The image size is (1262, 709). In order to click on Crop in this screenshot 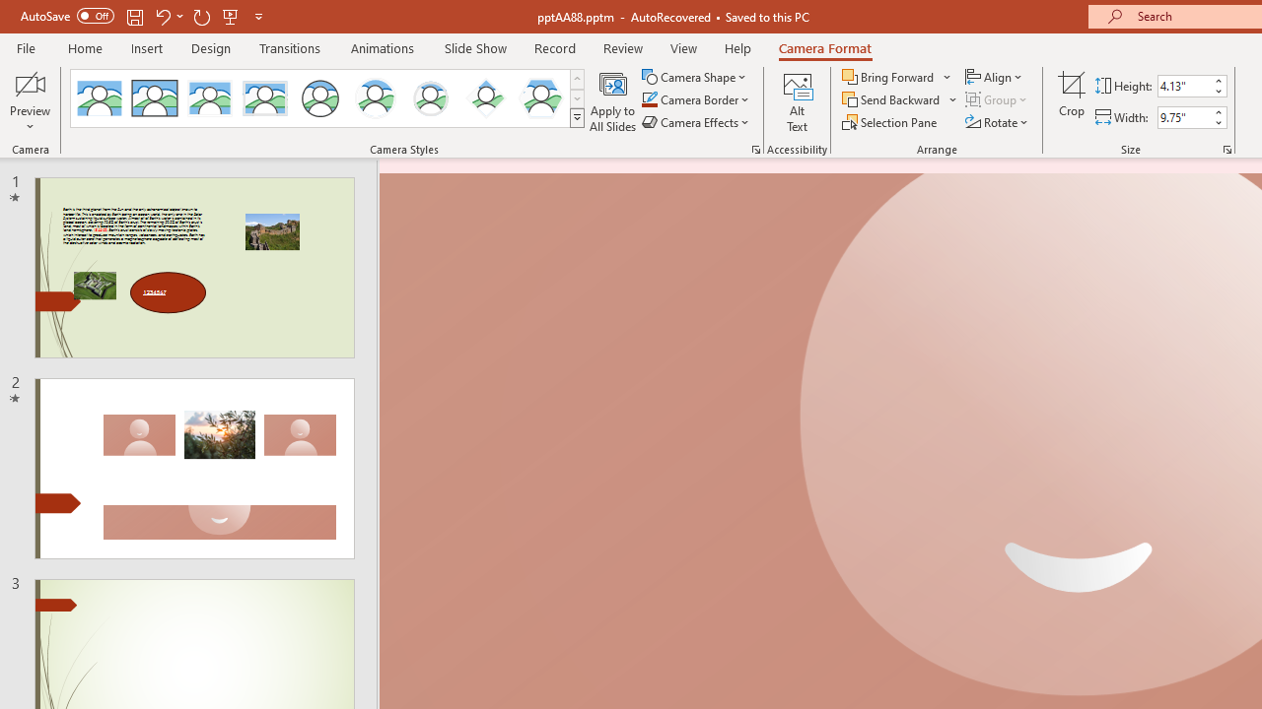, I will do `click(1072, 100)`.